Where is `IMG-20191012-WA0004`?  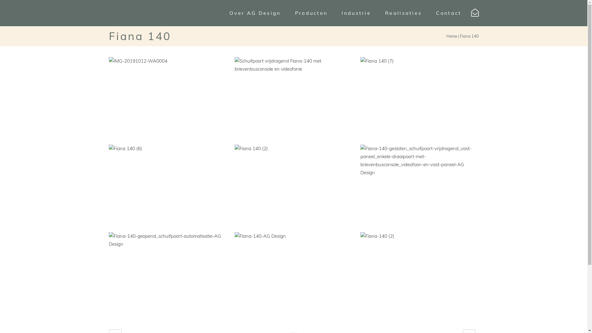 IMG-20191012-WA0004 is located at coordinates (168, 97).